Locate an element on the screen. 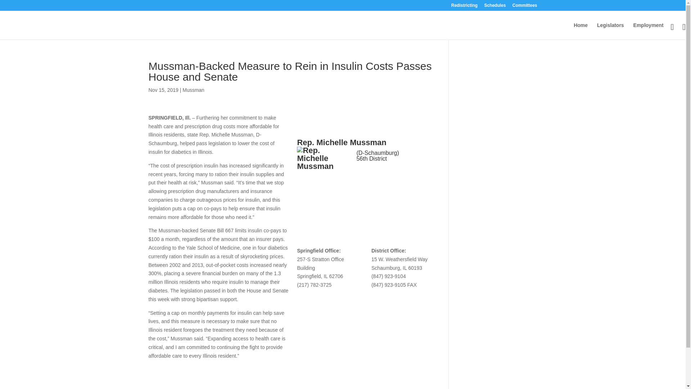 This screenshot has width=691, height=389. Employment is located at coordinates (649, 31).